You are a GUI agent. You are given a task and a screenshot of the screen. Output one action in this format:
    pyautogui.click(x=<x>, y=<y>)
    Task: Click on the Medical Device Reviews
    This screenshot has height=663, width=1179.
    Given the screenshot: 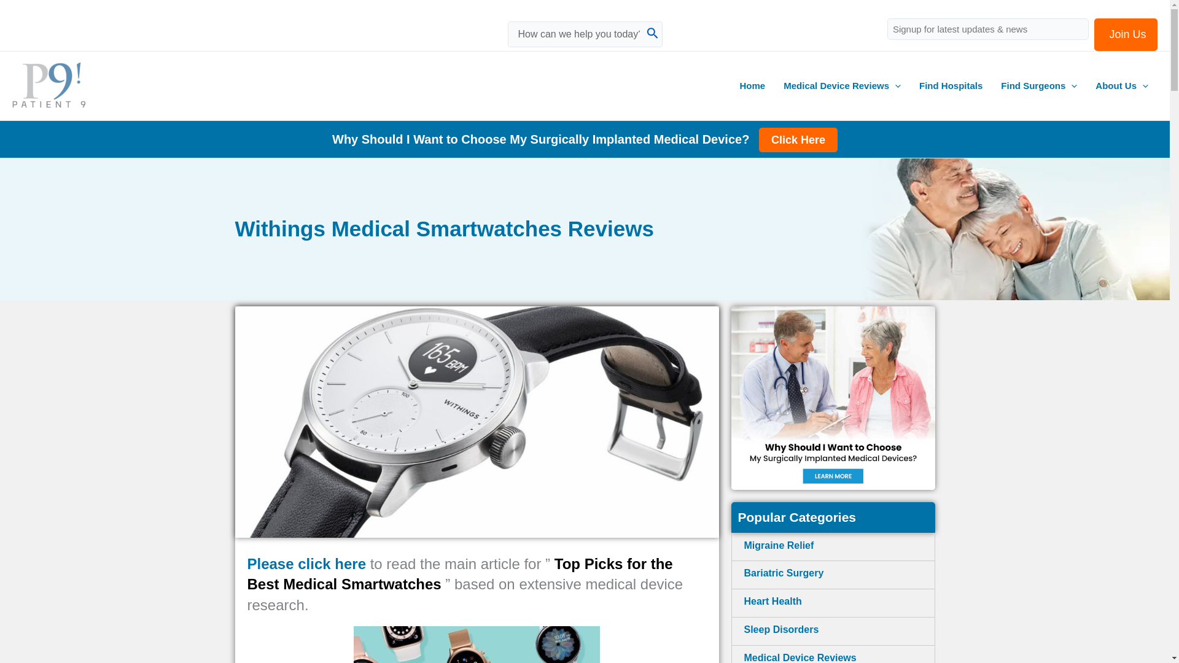 What is the action you would take?
    pyautogui.click(x=842, y=86)
    